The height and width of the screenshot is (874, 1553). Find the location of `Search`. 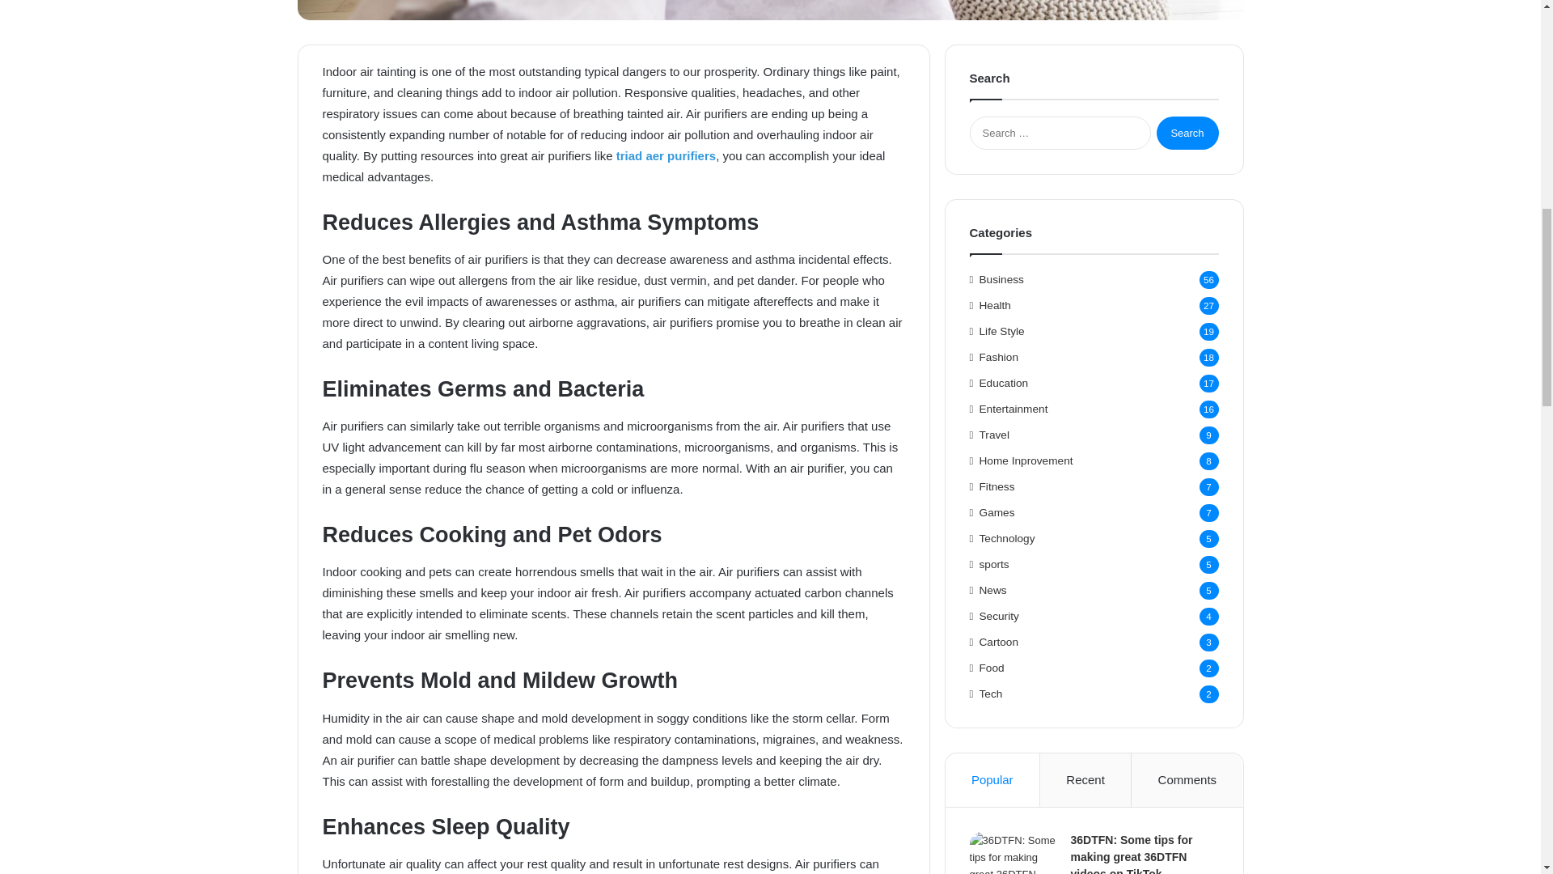

Search is located at coordinates (1187, 133).